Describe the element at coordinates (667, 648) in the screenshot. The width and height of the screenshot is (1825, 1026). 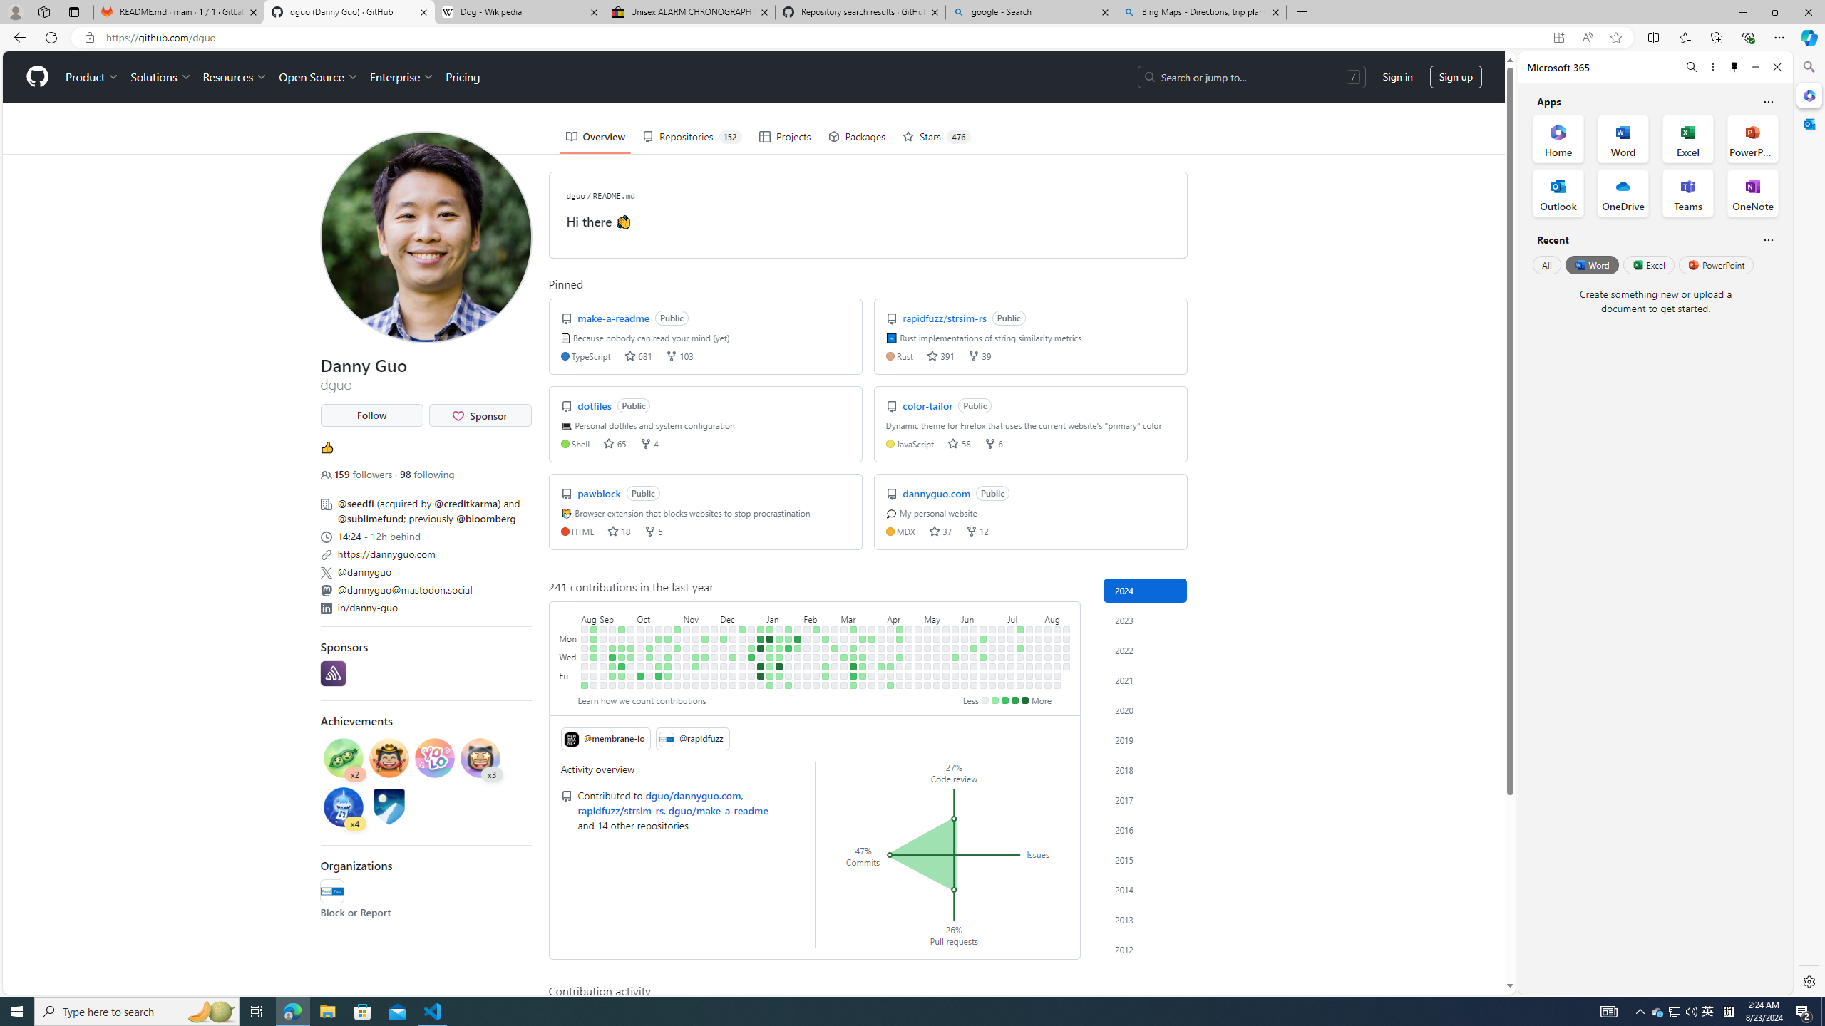
I see `No contributions on October 24th.` at that location.